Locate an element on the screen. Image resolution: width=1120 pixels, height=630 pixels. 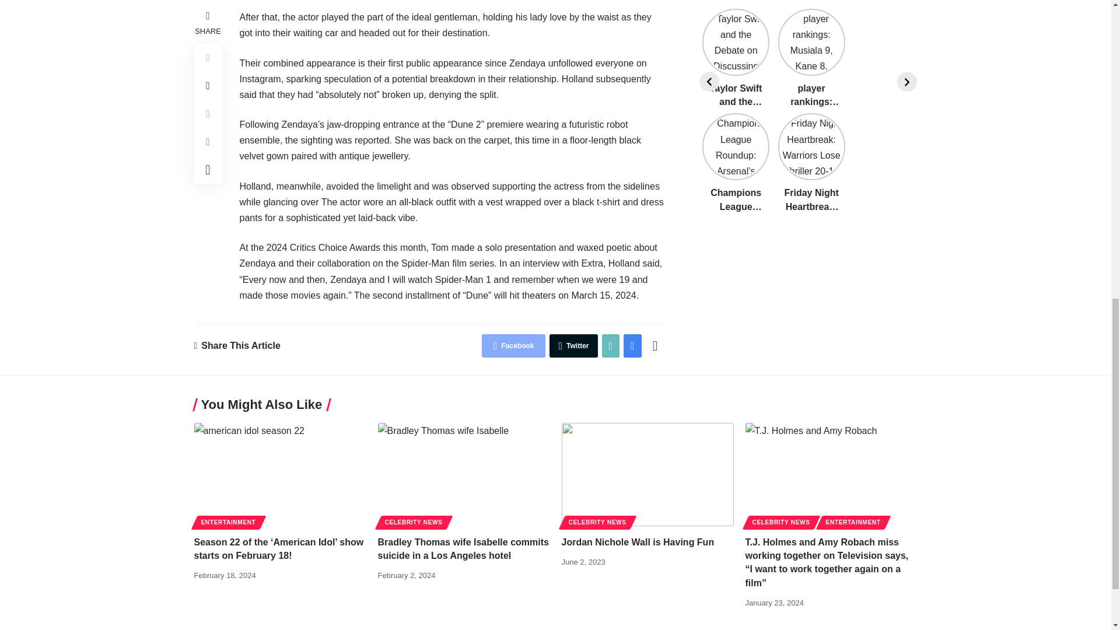
Jordan Nichole Wall is Having Fun is located at coordinates (647, 474).